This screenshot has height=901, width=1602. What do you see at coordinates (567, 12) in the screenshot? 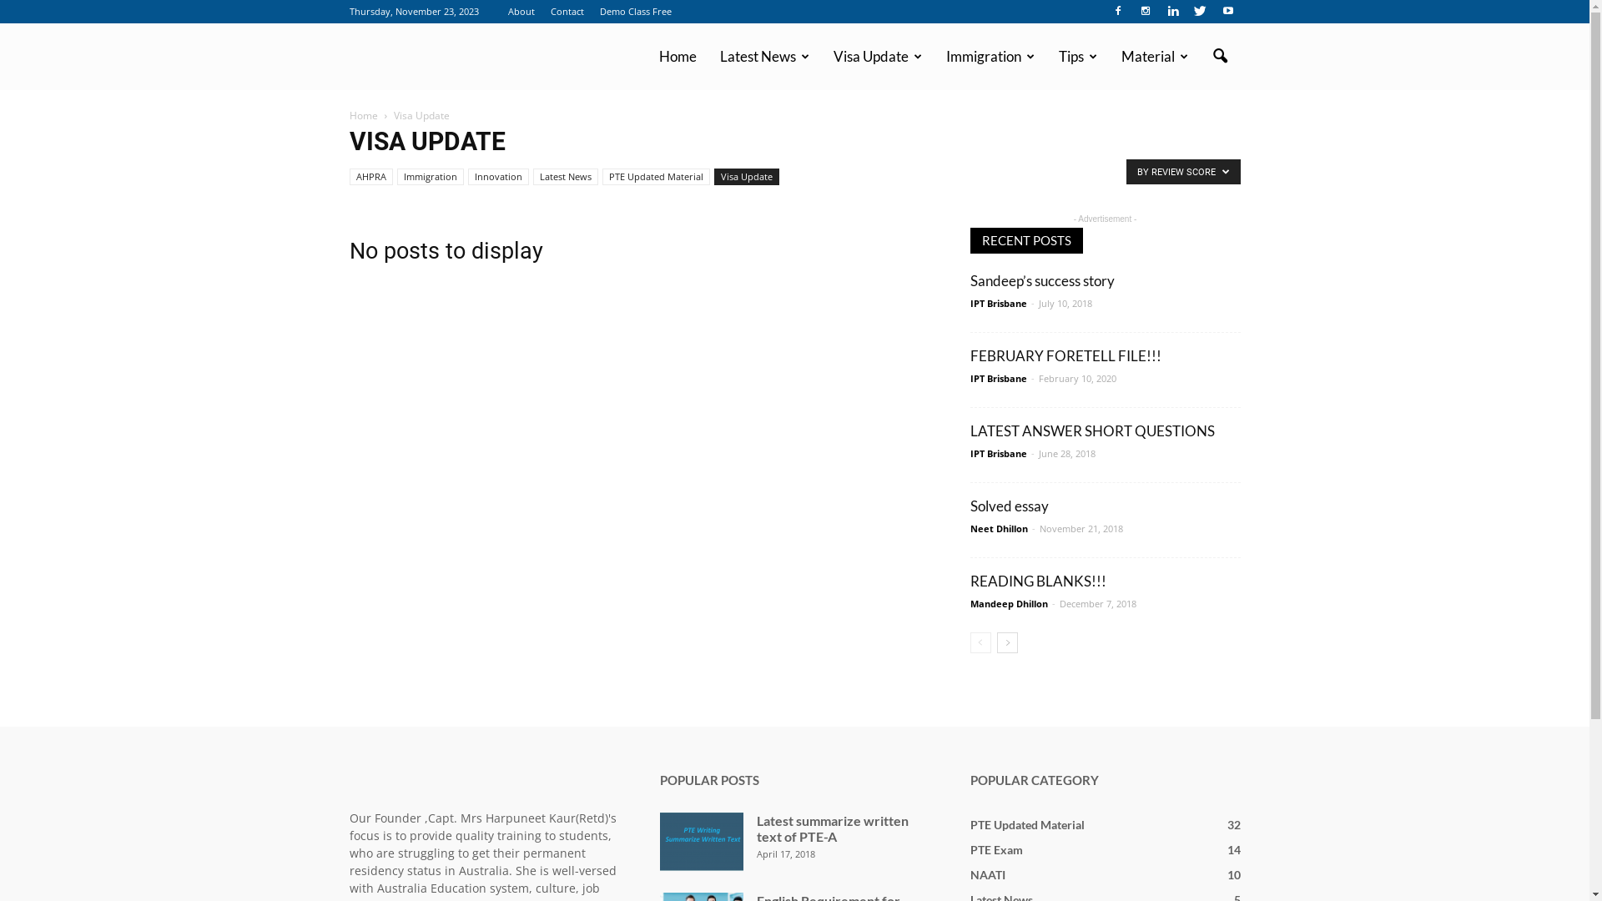
I see `Contact` at bounding box center [567, 12].